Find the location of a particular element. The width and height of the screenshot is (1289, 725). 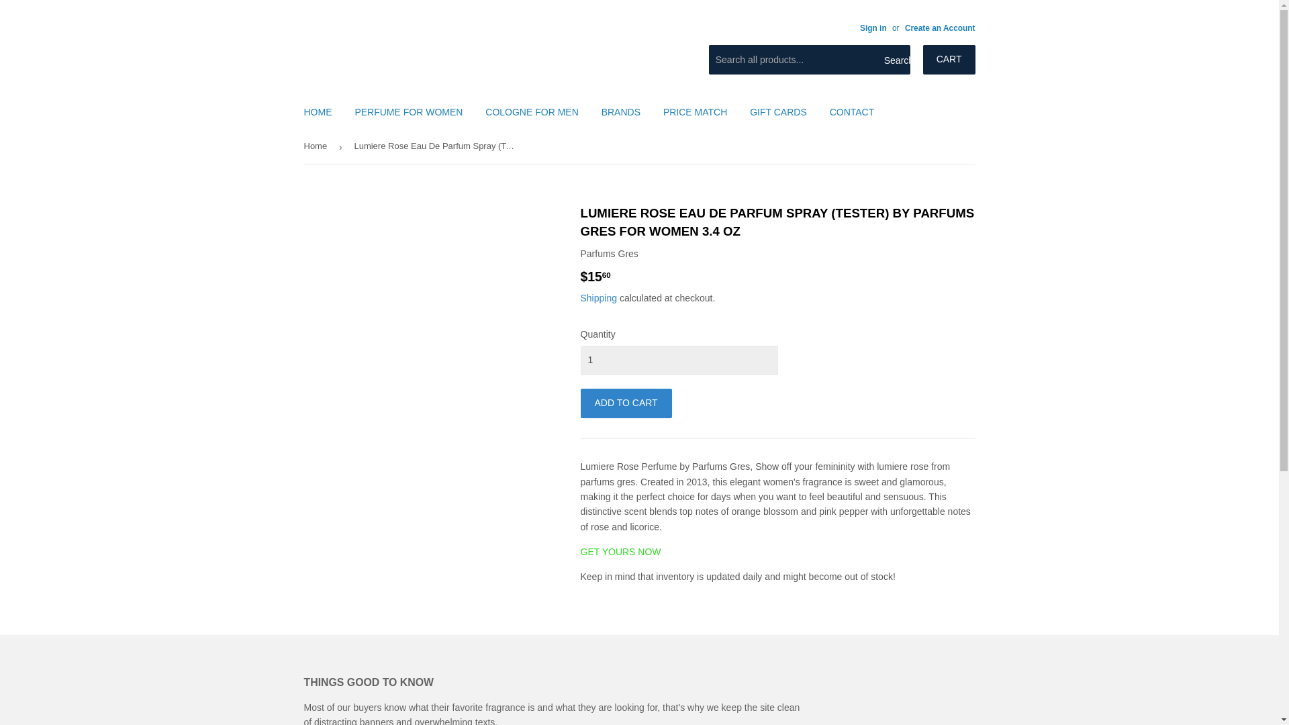

CART is located at coordinates (949, 59).